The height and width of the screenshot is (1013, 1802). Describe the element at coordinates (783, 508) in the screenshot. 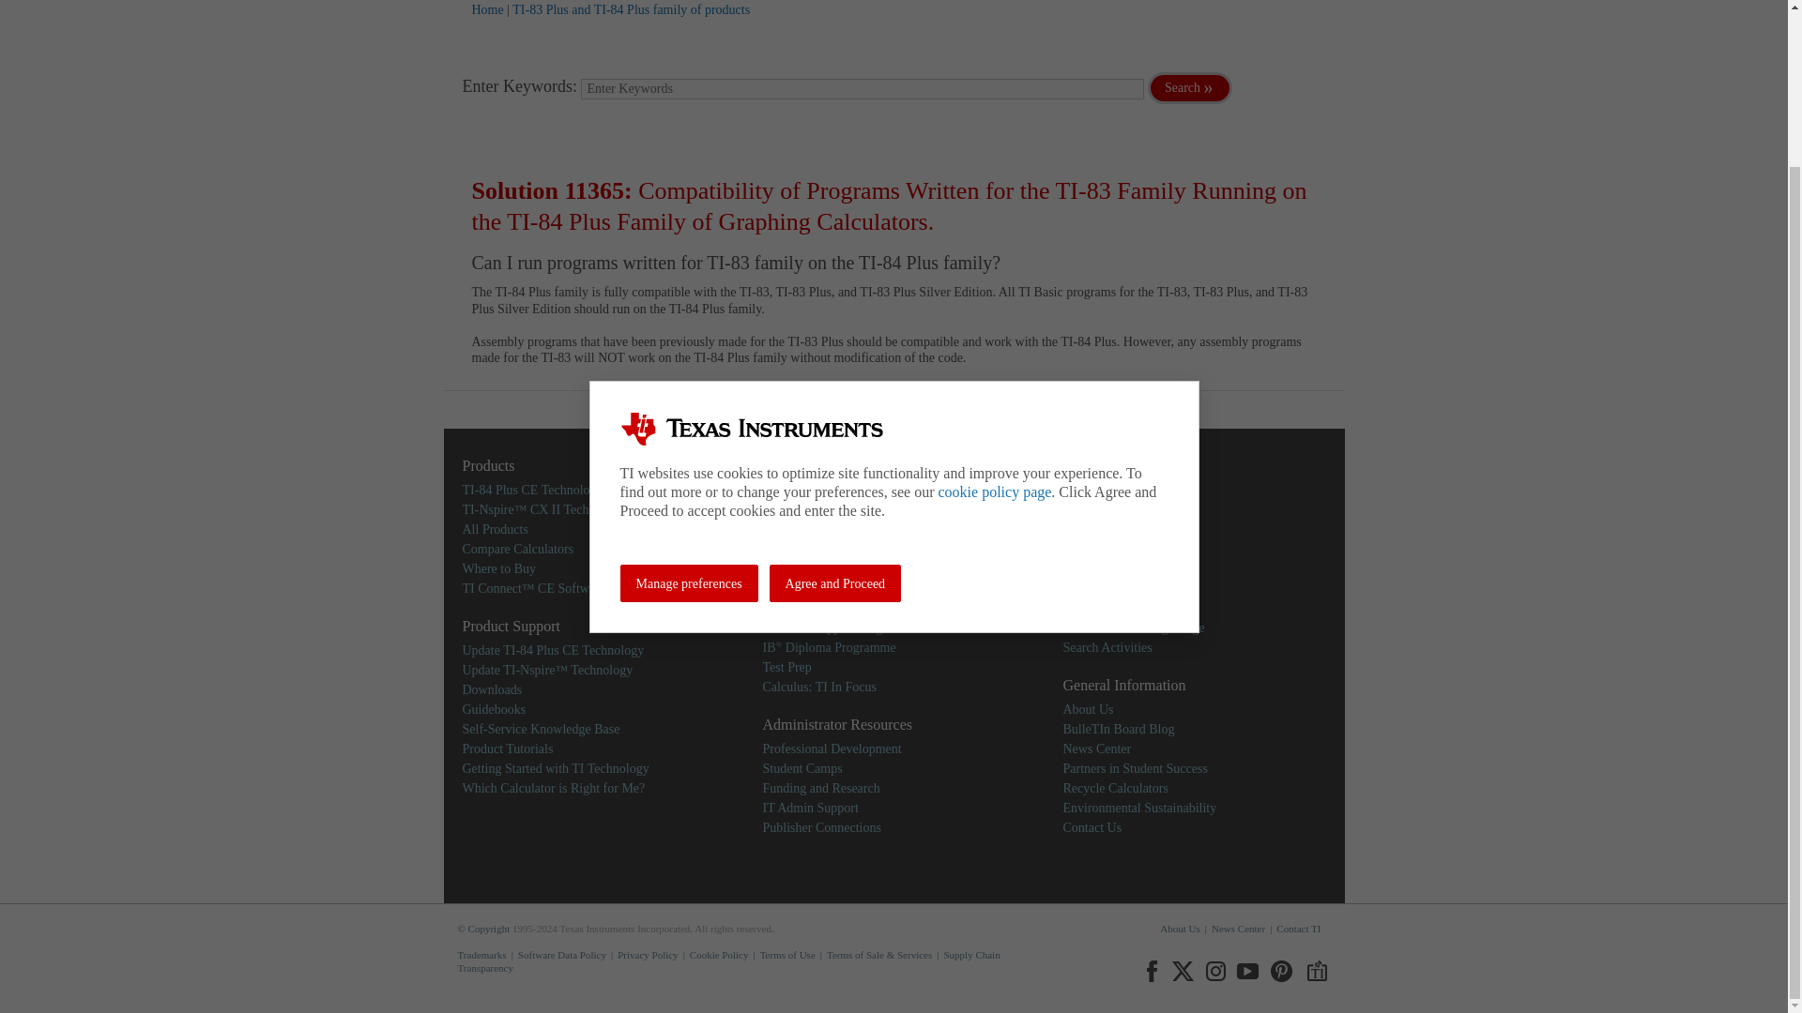

I see `Science` at that location.